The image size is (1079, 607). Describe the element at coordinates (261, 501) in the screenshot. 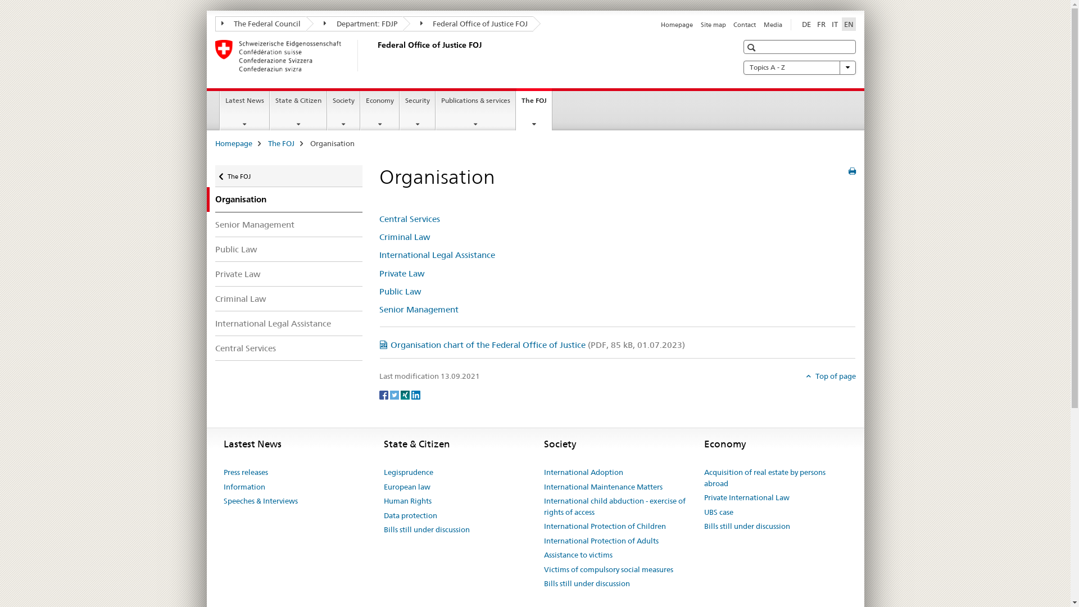

I see `Speeches & Interviews` at that location.